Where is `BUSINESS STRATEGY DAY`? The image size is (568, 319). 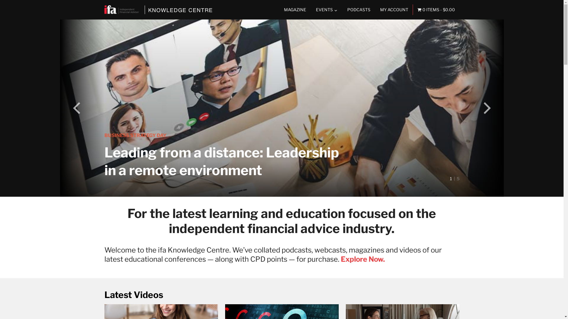 BUSINESS STRATEGY DAY is located at coordinates (135, 135).